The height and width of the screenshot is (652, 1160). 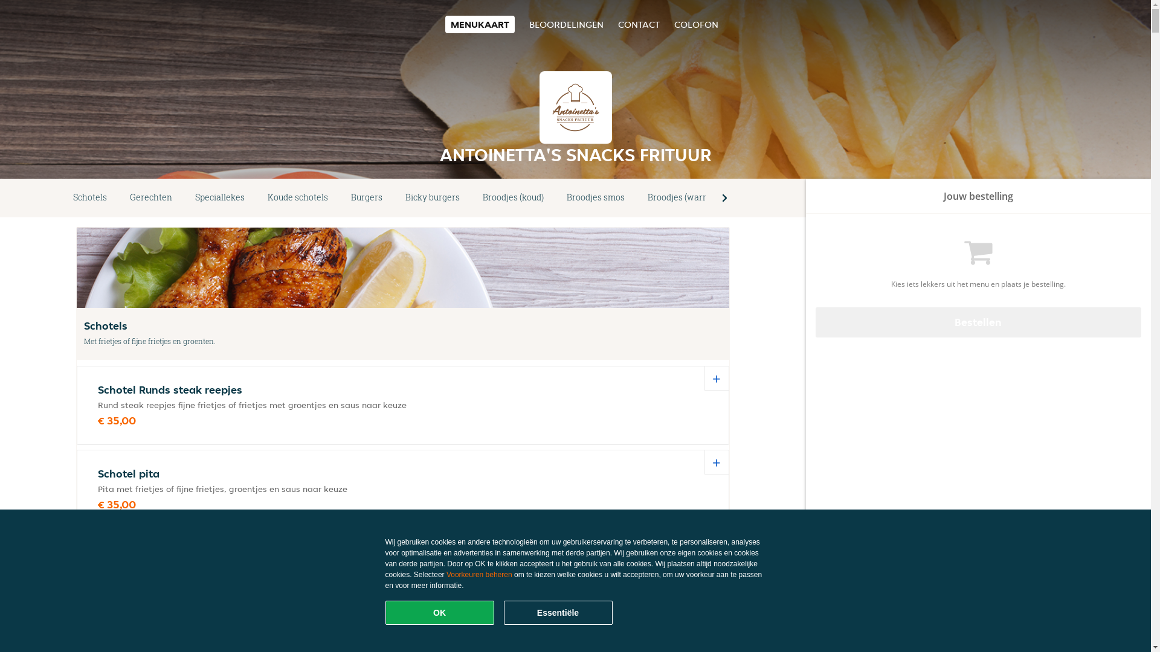 What do you see at coordinates (979, 322) in the screenshot?
I see `Bestellen` at bounding box center [979, 322].